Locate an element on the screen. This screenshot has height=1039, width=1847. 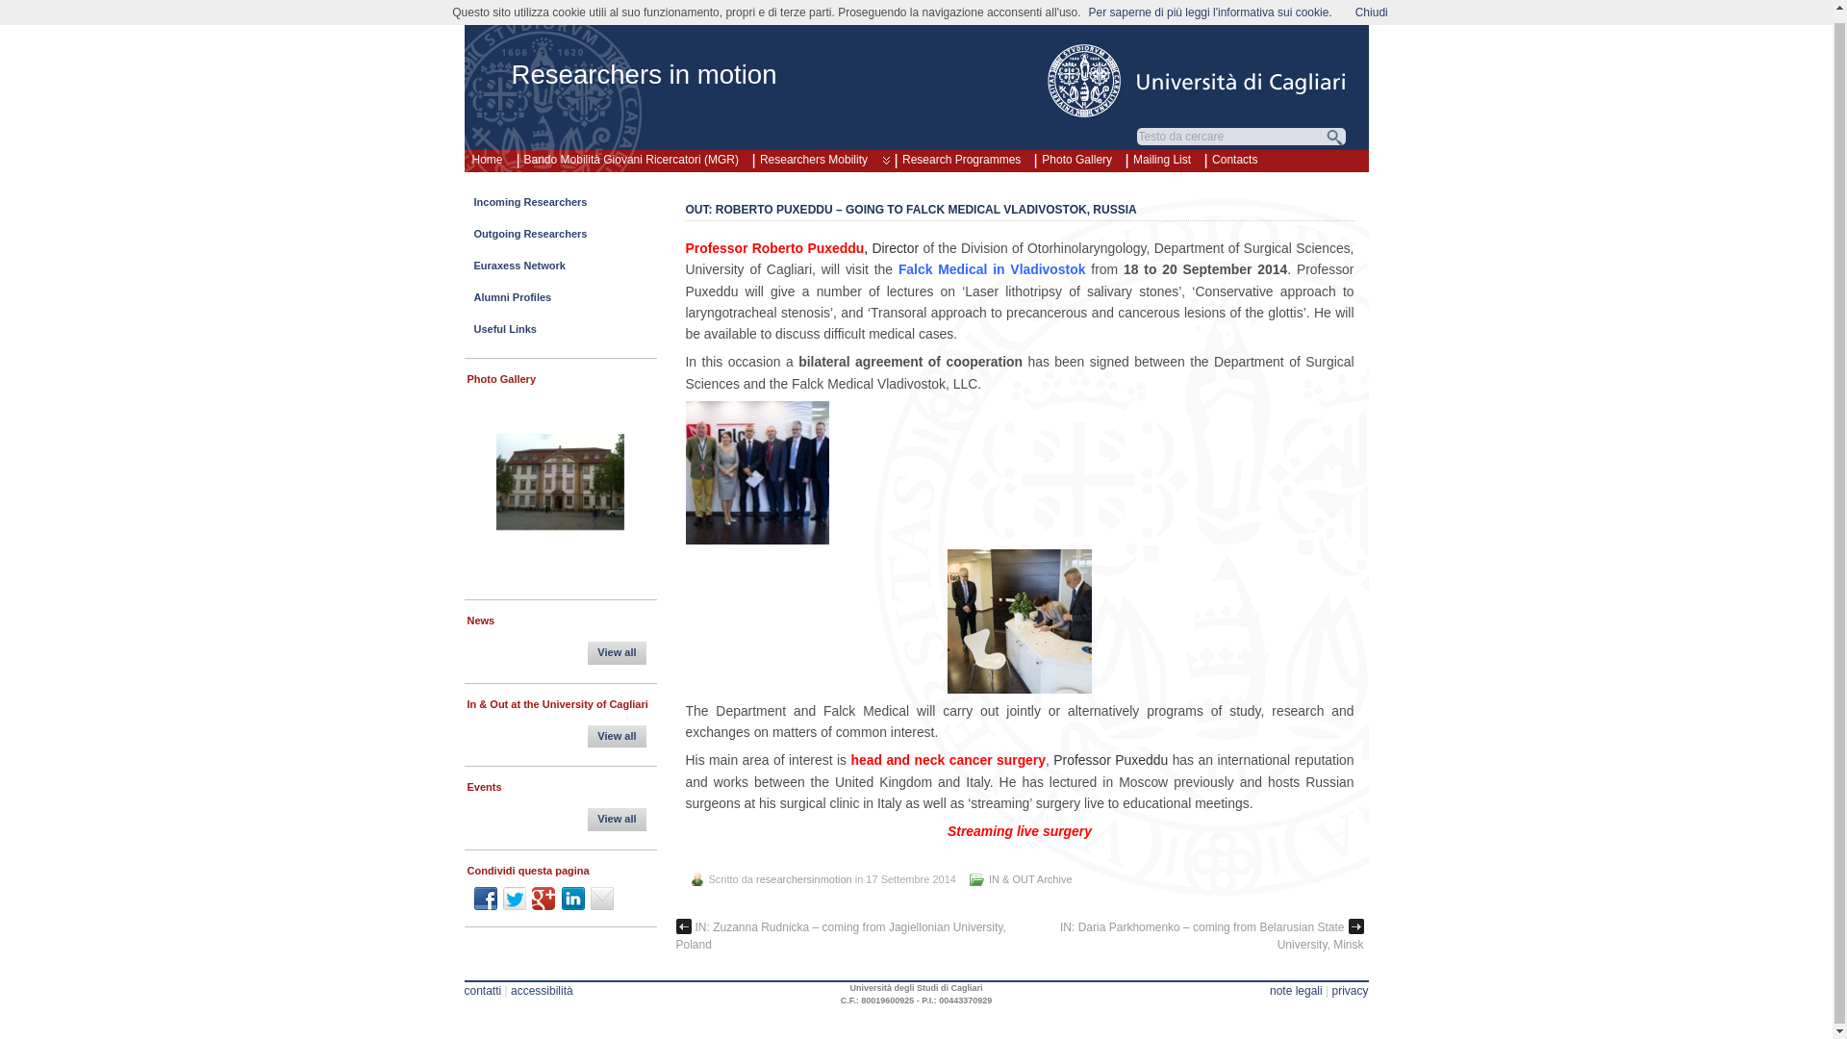
studenti is located at coordinates (1256, 13).